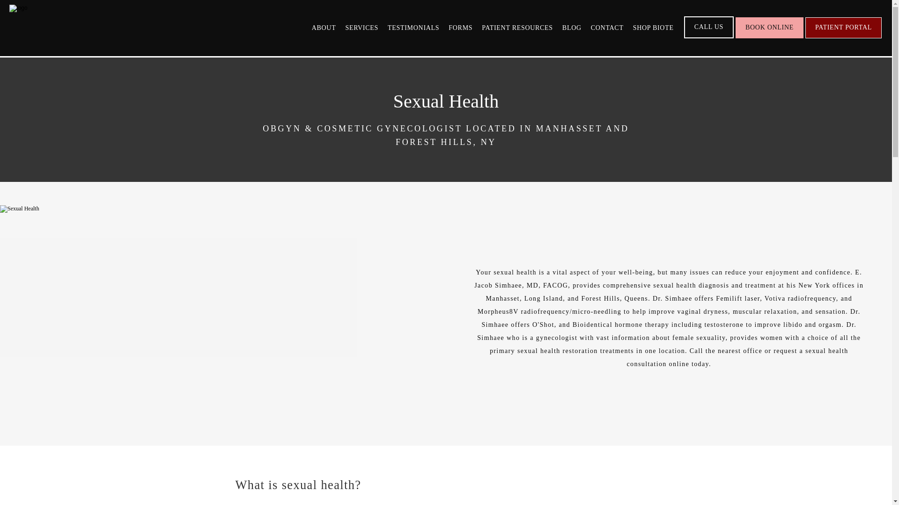  What do you see at coordinates (769, 37) in the screenshot?
I see `BOOK ONLINE` at bounding box center [769, 37].